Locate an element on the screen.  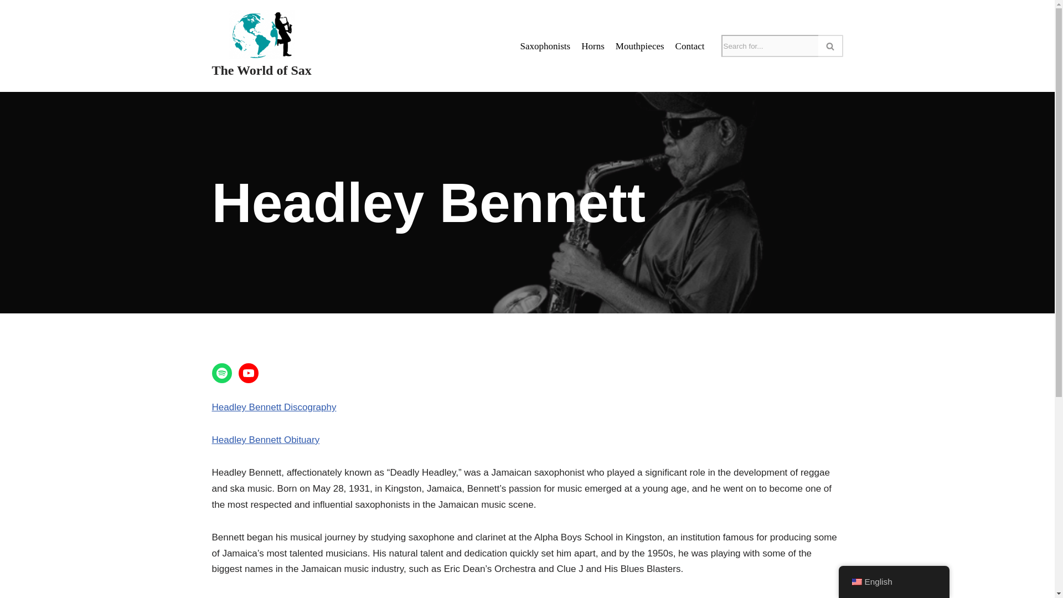
Contact is located at coordinates (690, 47).